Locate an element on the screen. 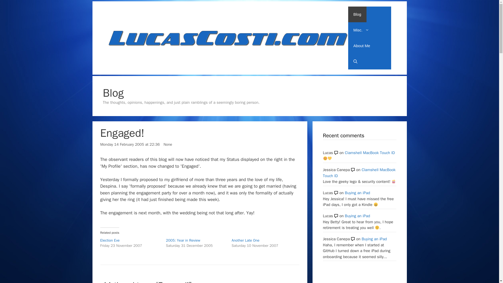 The image size is (503, 283). Misc. is located at coordinates (361, 30).